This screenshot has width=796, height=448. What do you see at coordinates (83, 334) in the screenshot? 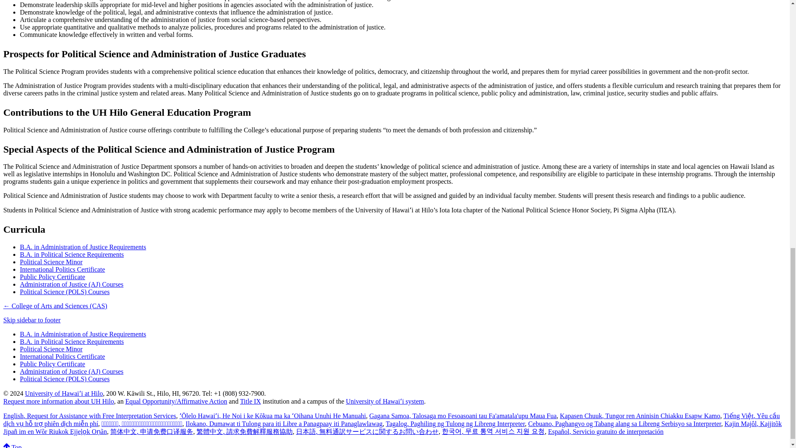
I see `B.A. in Administration of Justice Requirements` at bounding box center [83, 334].